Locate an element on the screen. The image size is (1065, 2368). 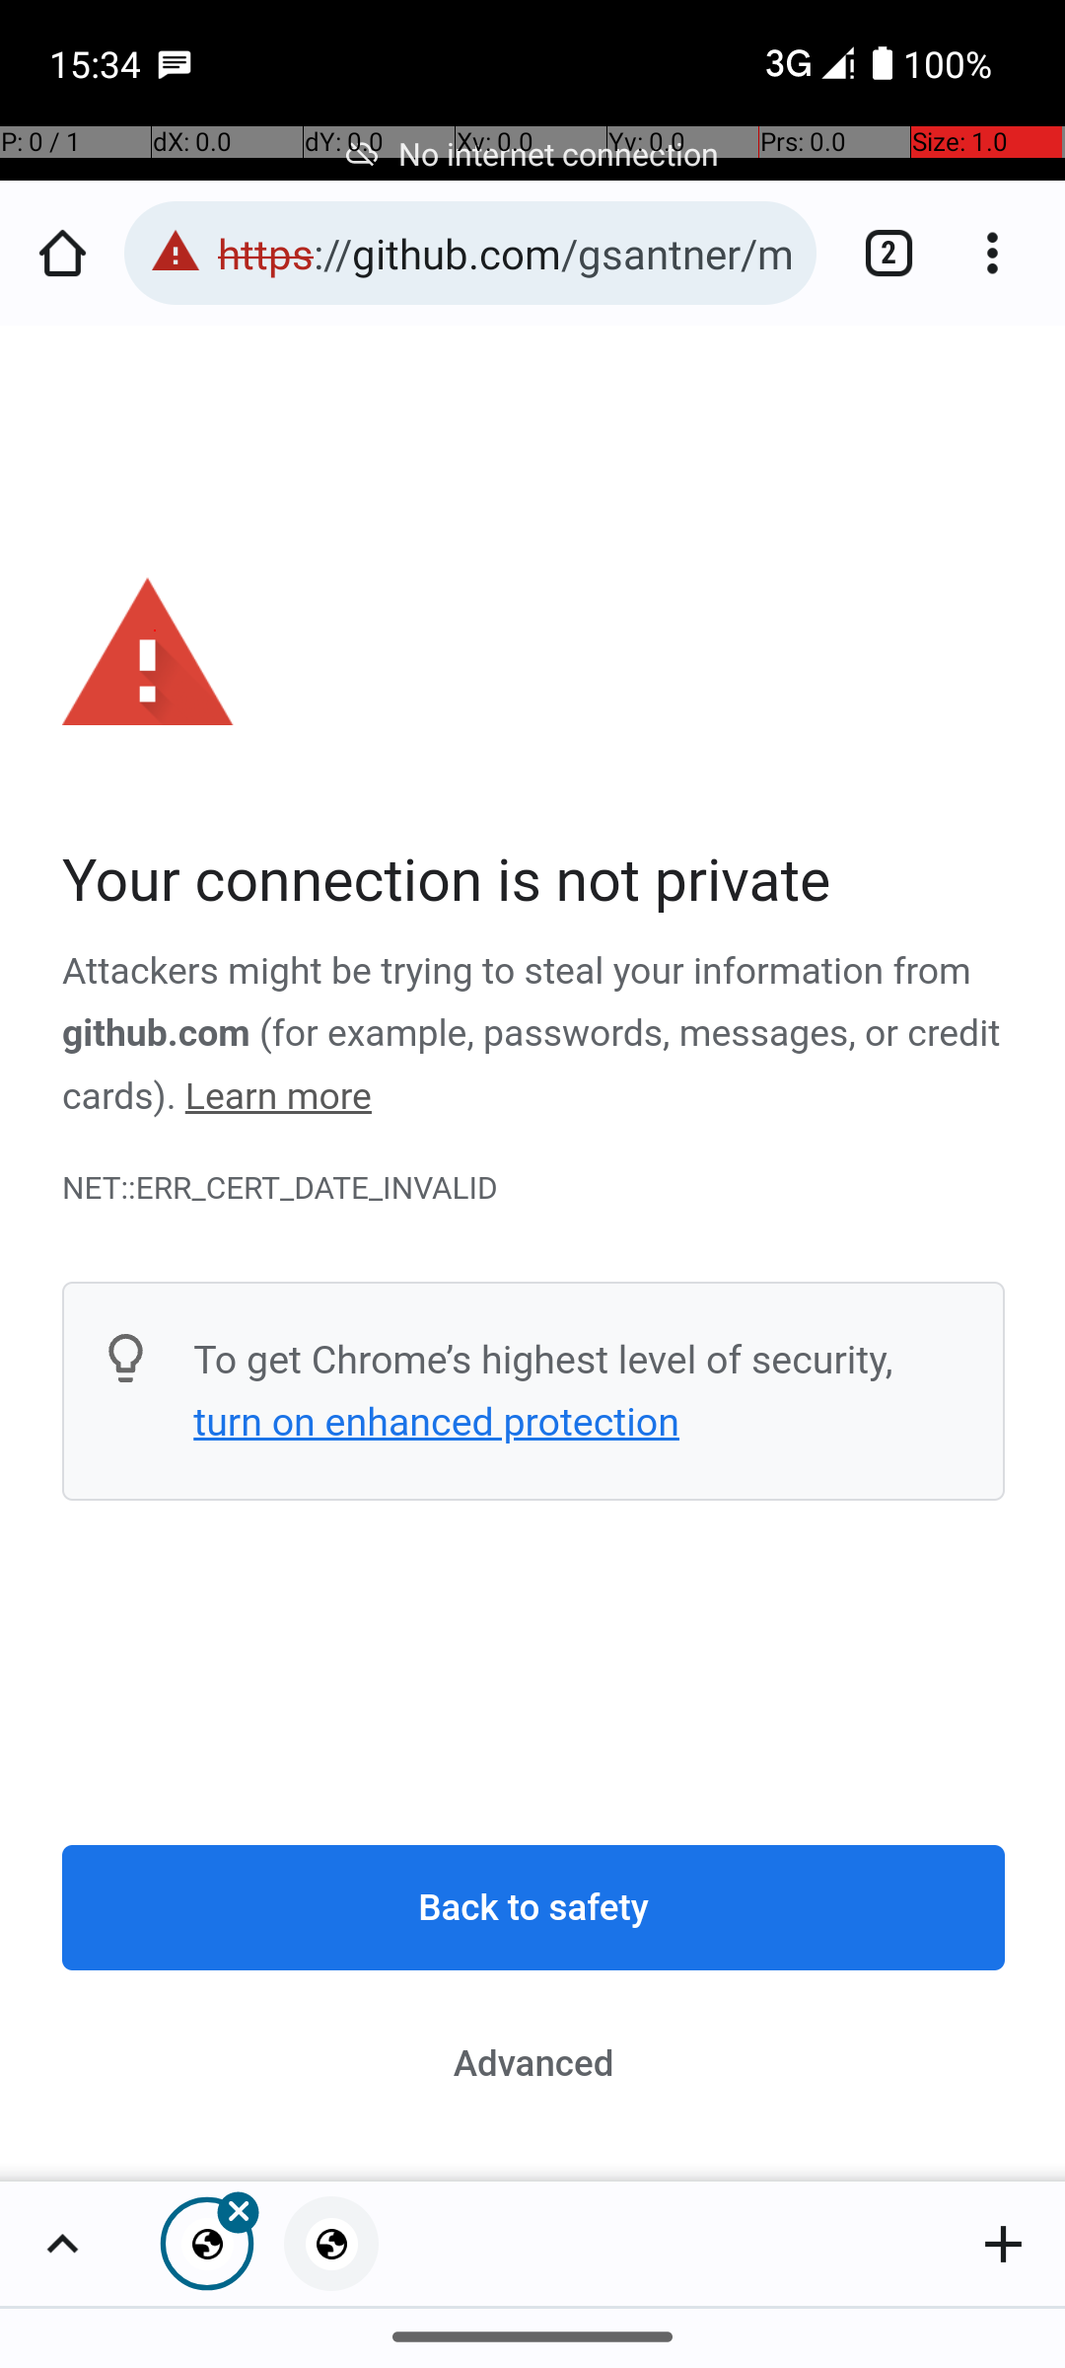
github.com is located at coordinates (156, 1034).